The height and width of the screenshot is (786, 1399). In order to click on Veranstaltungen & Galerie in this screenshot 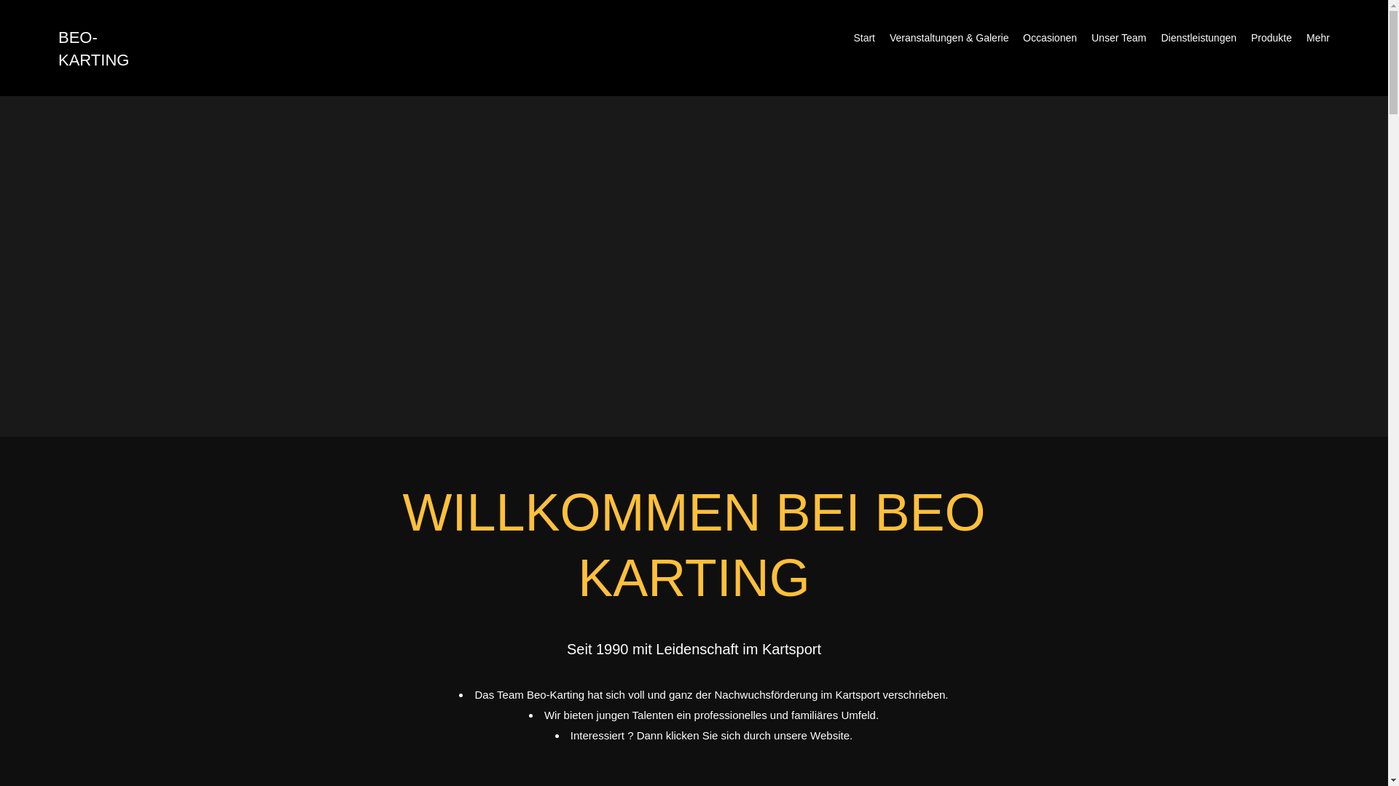, I will do `click(949, 38)`.